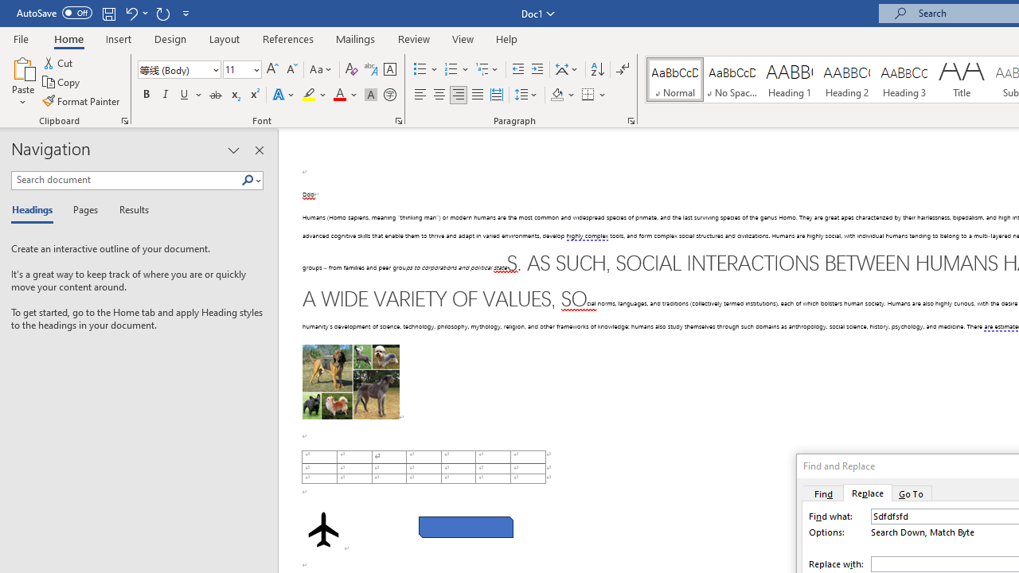 Image resolution: width=1019 pixels, height=573 pixels. I want to click on Format Painter, so click(82, 100).